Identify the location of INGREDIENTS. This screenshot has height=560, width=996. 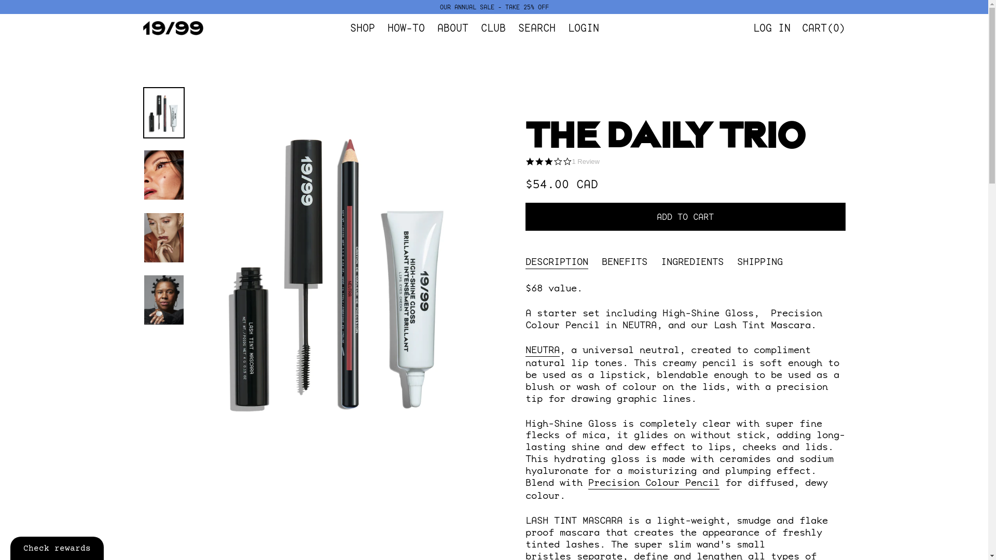
(692, 261).